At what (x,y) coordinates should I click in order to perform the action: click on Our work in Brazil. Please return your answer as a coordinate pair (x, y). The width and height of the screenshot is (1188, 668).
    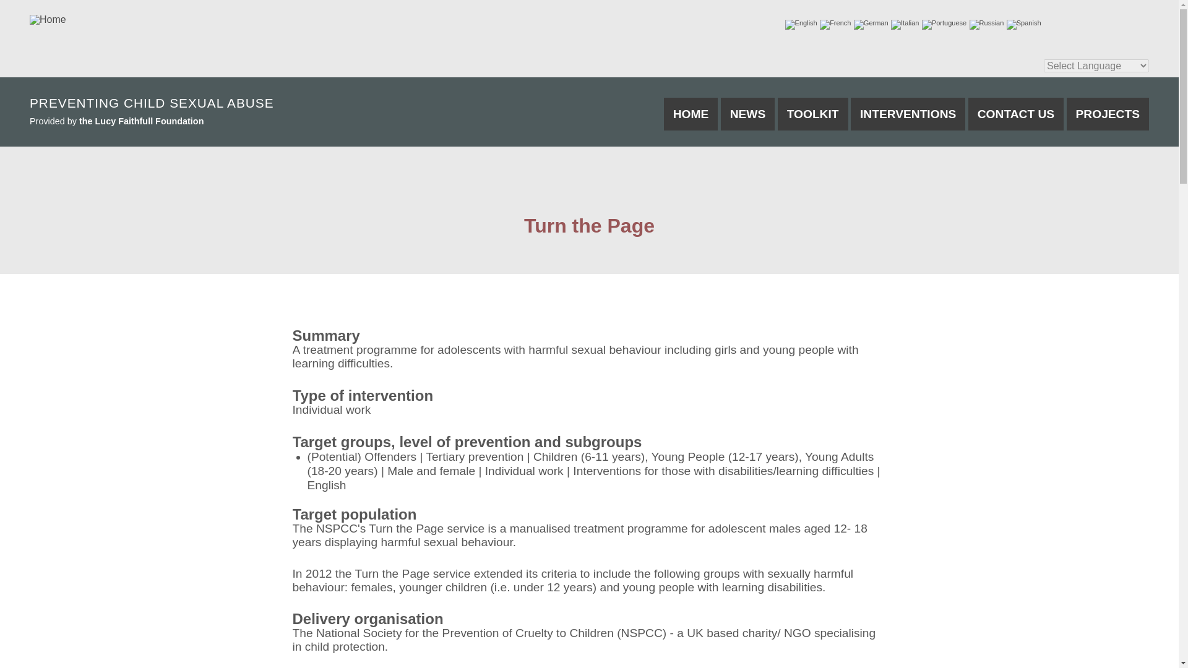
    Looking at the image, I should click on (1108, 114).